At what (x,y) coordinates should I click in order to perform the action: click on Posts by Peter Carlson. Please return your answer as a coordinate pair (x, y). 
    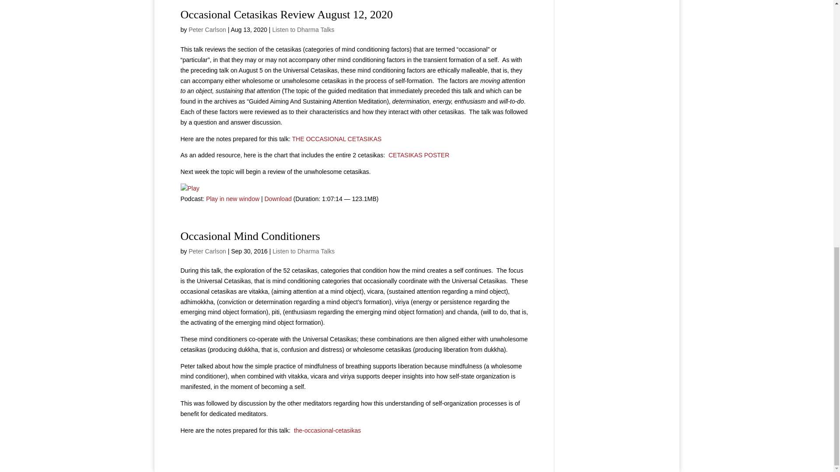
    Looking at the image, I should click on (207, 30).